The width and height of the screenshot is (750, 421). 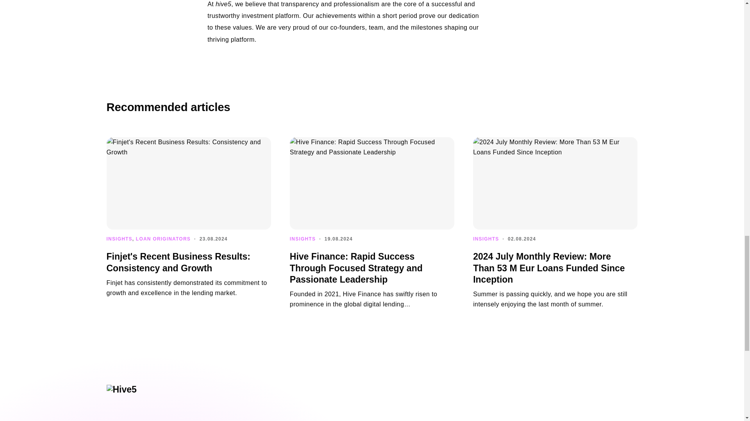 What do you see at coordinates (178, 262) in the screenshot?
I see `Finjet's Recent Business Results: Consistency and Growth` at bounding box center [178, 262].